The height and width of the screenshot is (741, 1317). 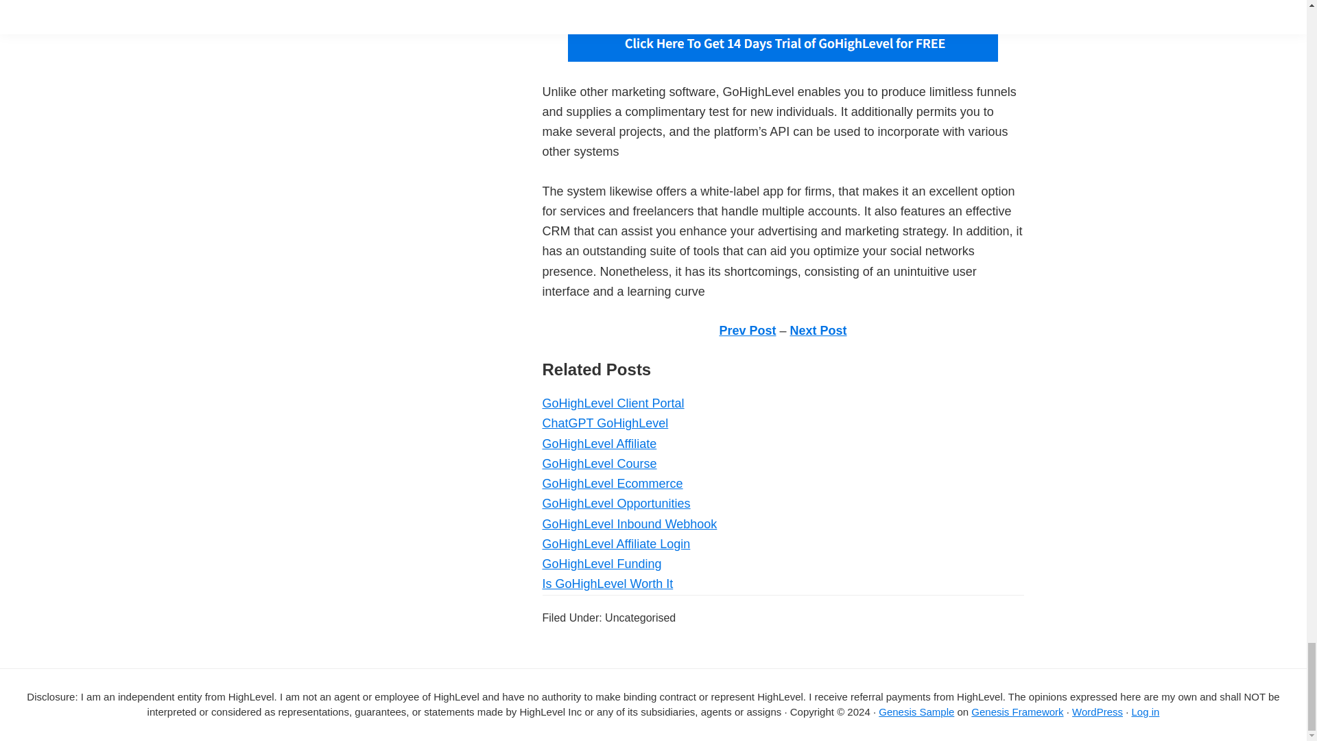 I want to click on Genesis Framework, so click(x=1017, y=712).